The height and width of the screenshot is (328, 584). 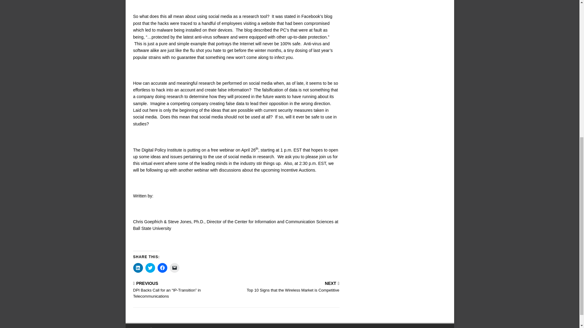 I want to click on Click to share on LinkedIn, so click(x=138, y=268).